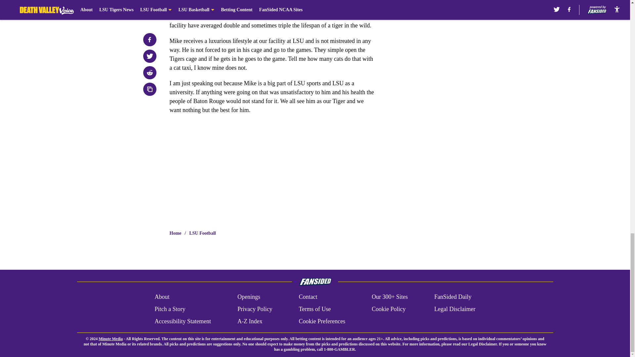 Image resolution: width=635 pixels, height=357 pixels. Describe the element at coordinates (321, 321) in the screenshot. I see `Cookie Preferences` at that location.